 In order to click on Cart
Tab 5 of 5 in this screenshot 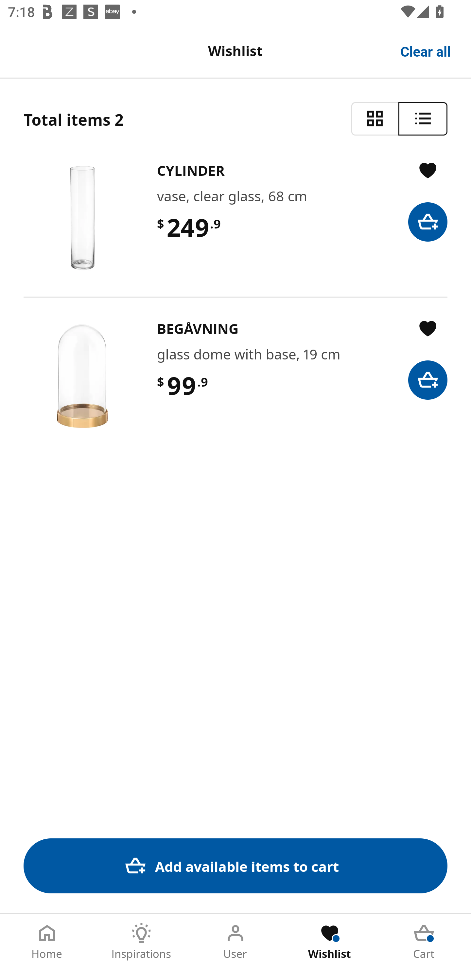, I will do `click(424, 942)`.